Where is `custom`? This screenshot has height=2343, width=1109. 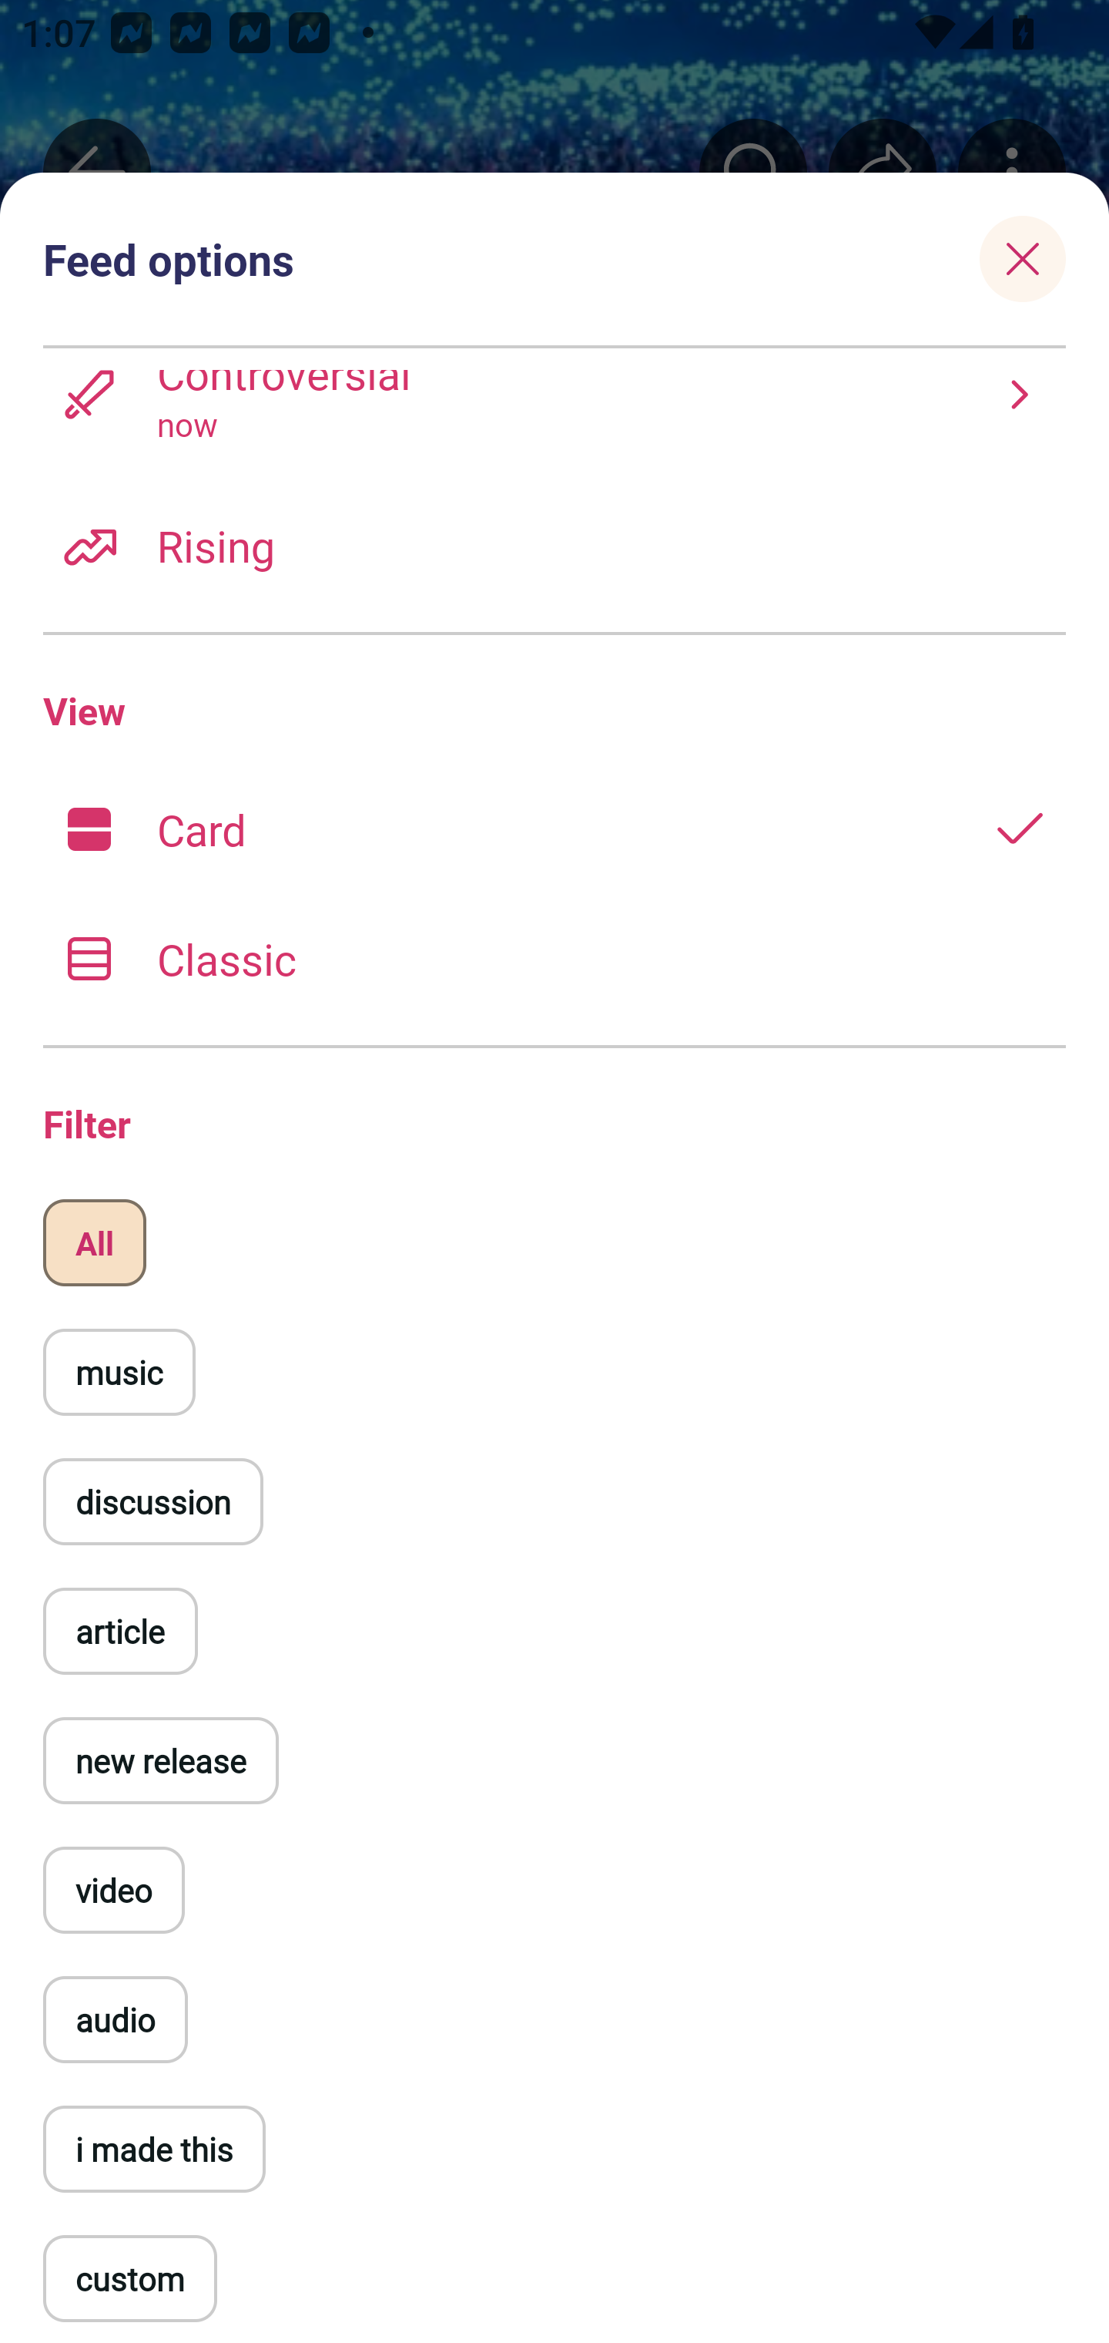
custom is located at coordinates (130, 2278).